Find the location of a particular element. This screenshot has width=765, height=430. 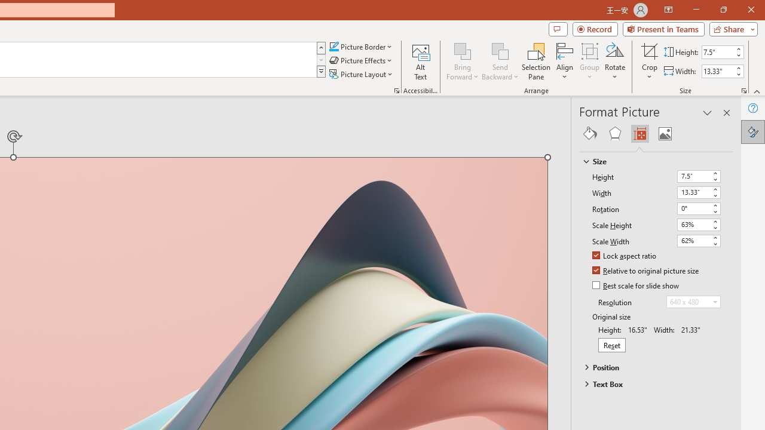

Format Picture is located at coordinates (753, 131).